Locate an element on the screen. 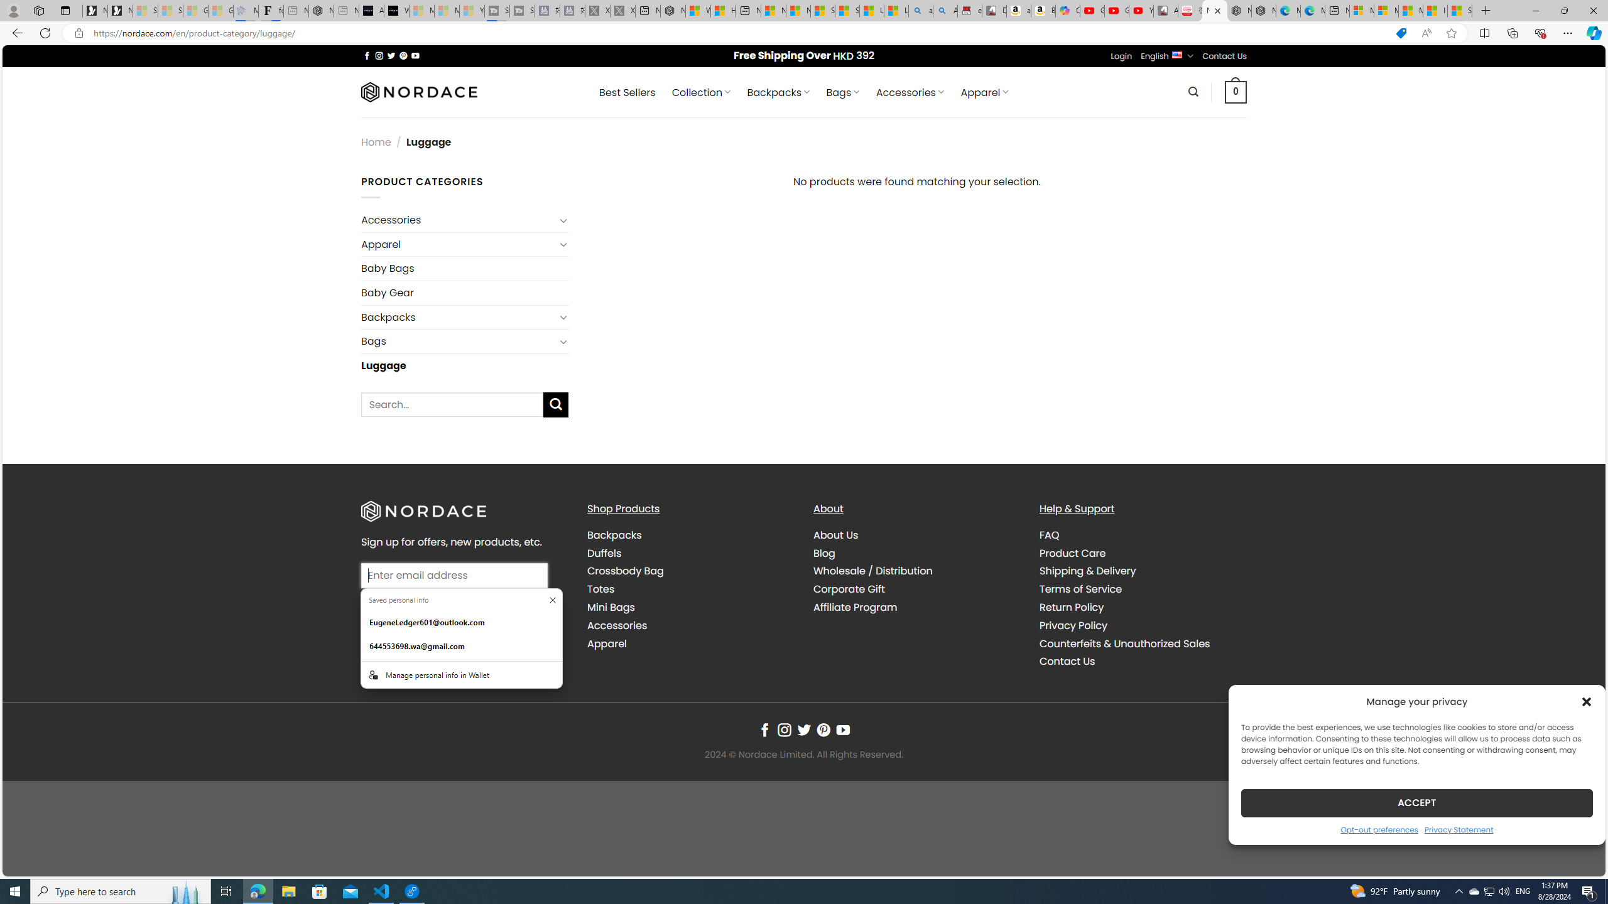 Image resolution: width=1608 pixels, height=904 pixels. Crossbody Bag is located at coordinates (626, 571).